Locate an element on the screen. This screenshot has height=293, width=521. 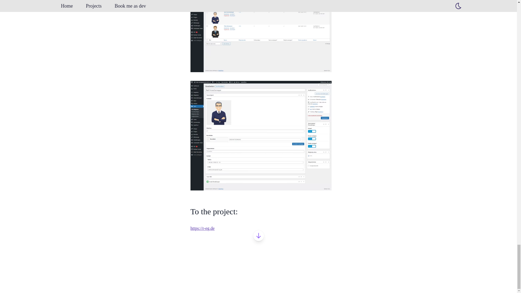
Data Privacy is located at coordinates (448, 279).